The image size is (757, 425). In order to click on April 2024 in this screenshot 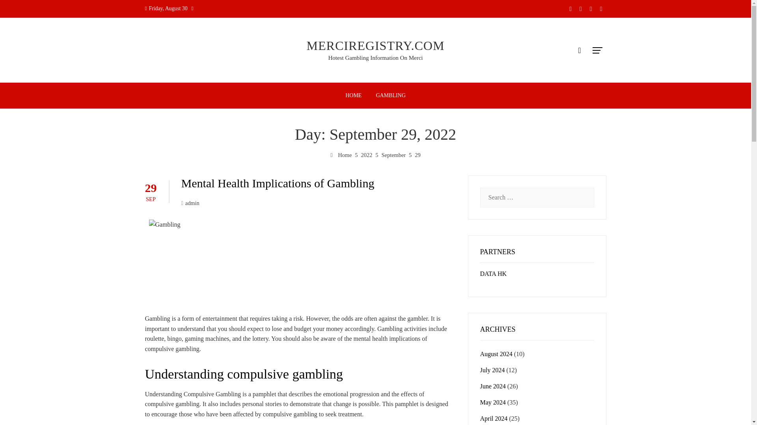, I will do `click(494, 419)`.